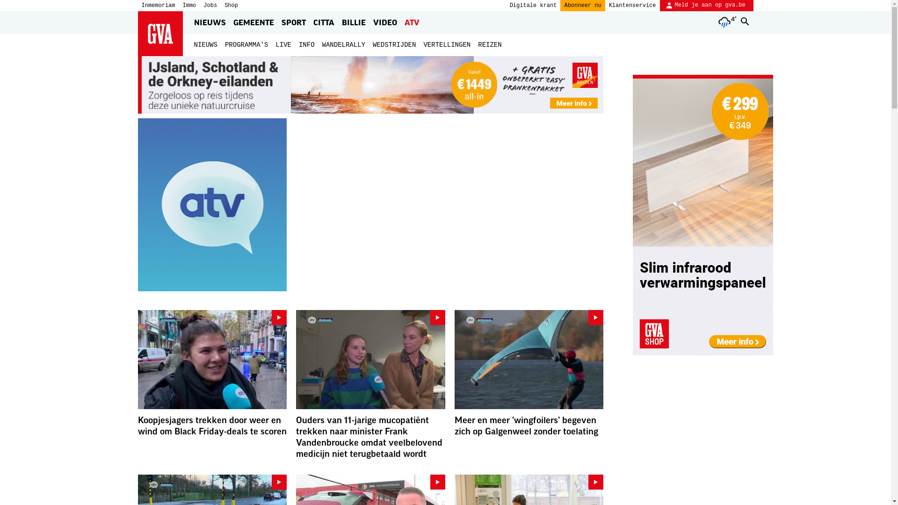 This screenshot has width=898, height=505. What do you see at coordinates (533, 6) in the screenshot?
I see `Digitale krant` at bounding box center [533, 6].